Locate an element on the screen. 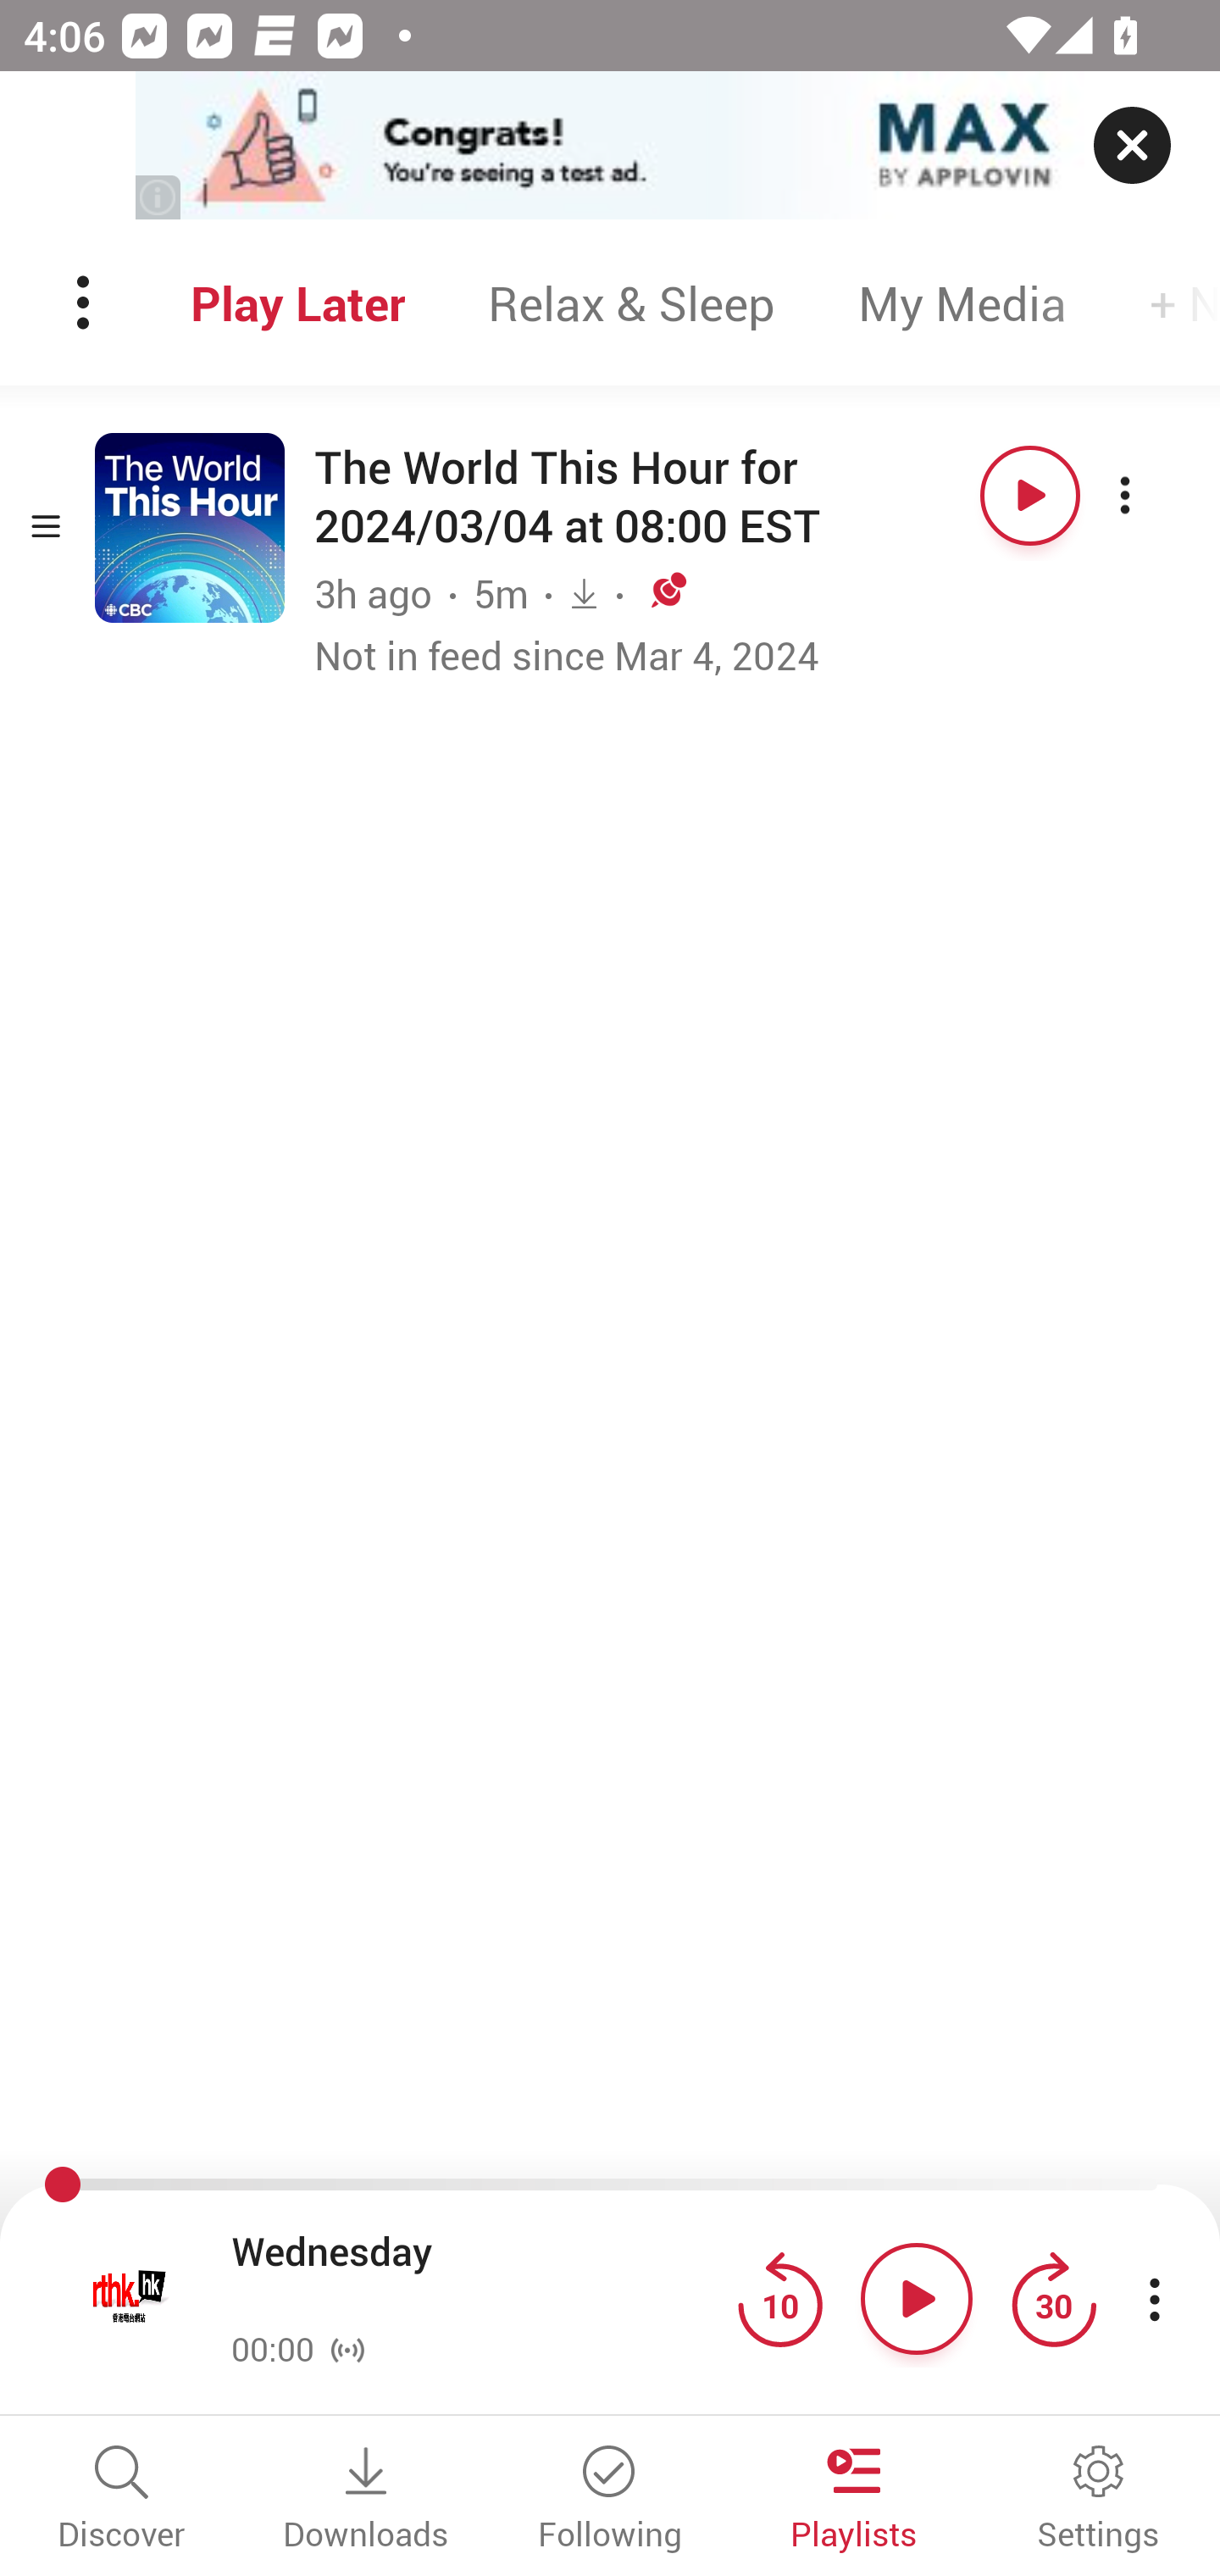 The image size is (1220, 2576). Discover is located at coordinates (122, 2500).